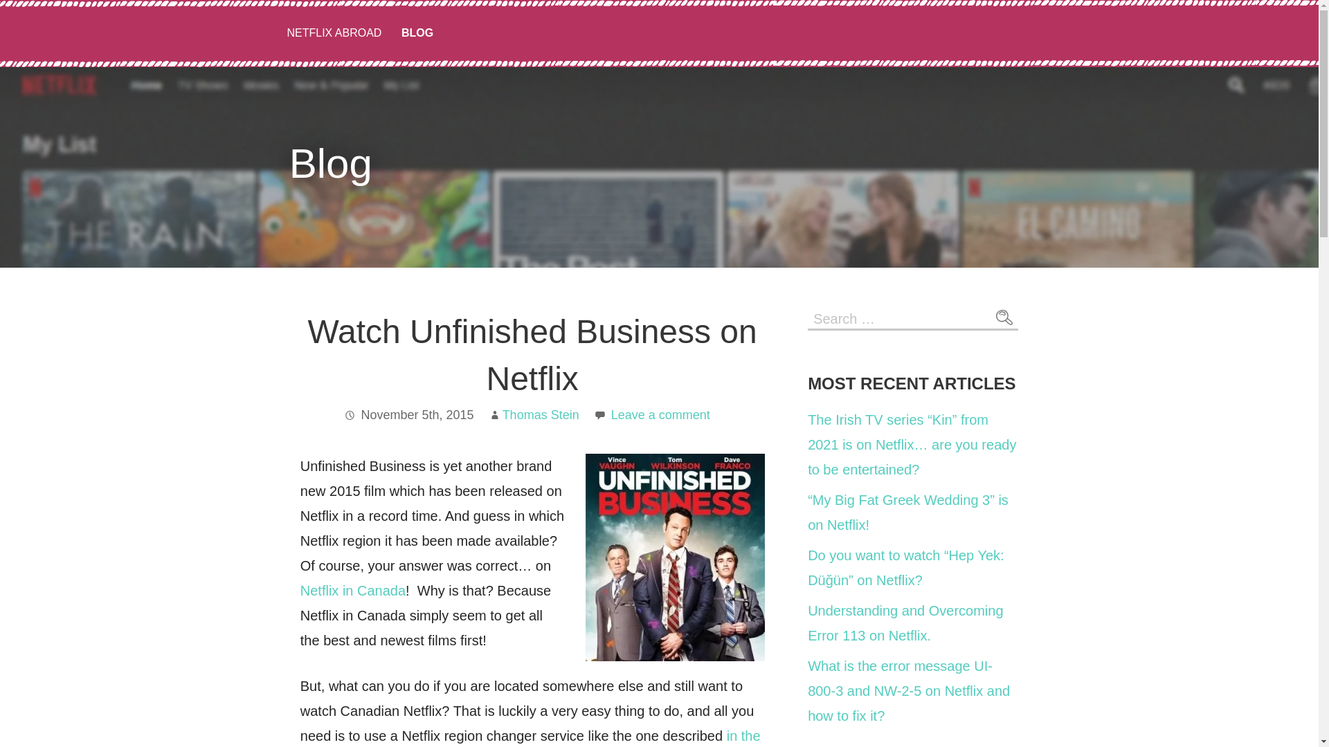 The height and width of the screenshot is (747, 1329). What do you see at coordinates (352, 591) in the screenshot?
I see `Netflix in Canada` at bounding box center [352, 591].